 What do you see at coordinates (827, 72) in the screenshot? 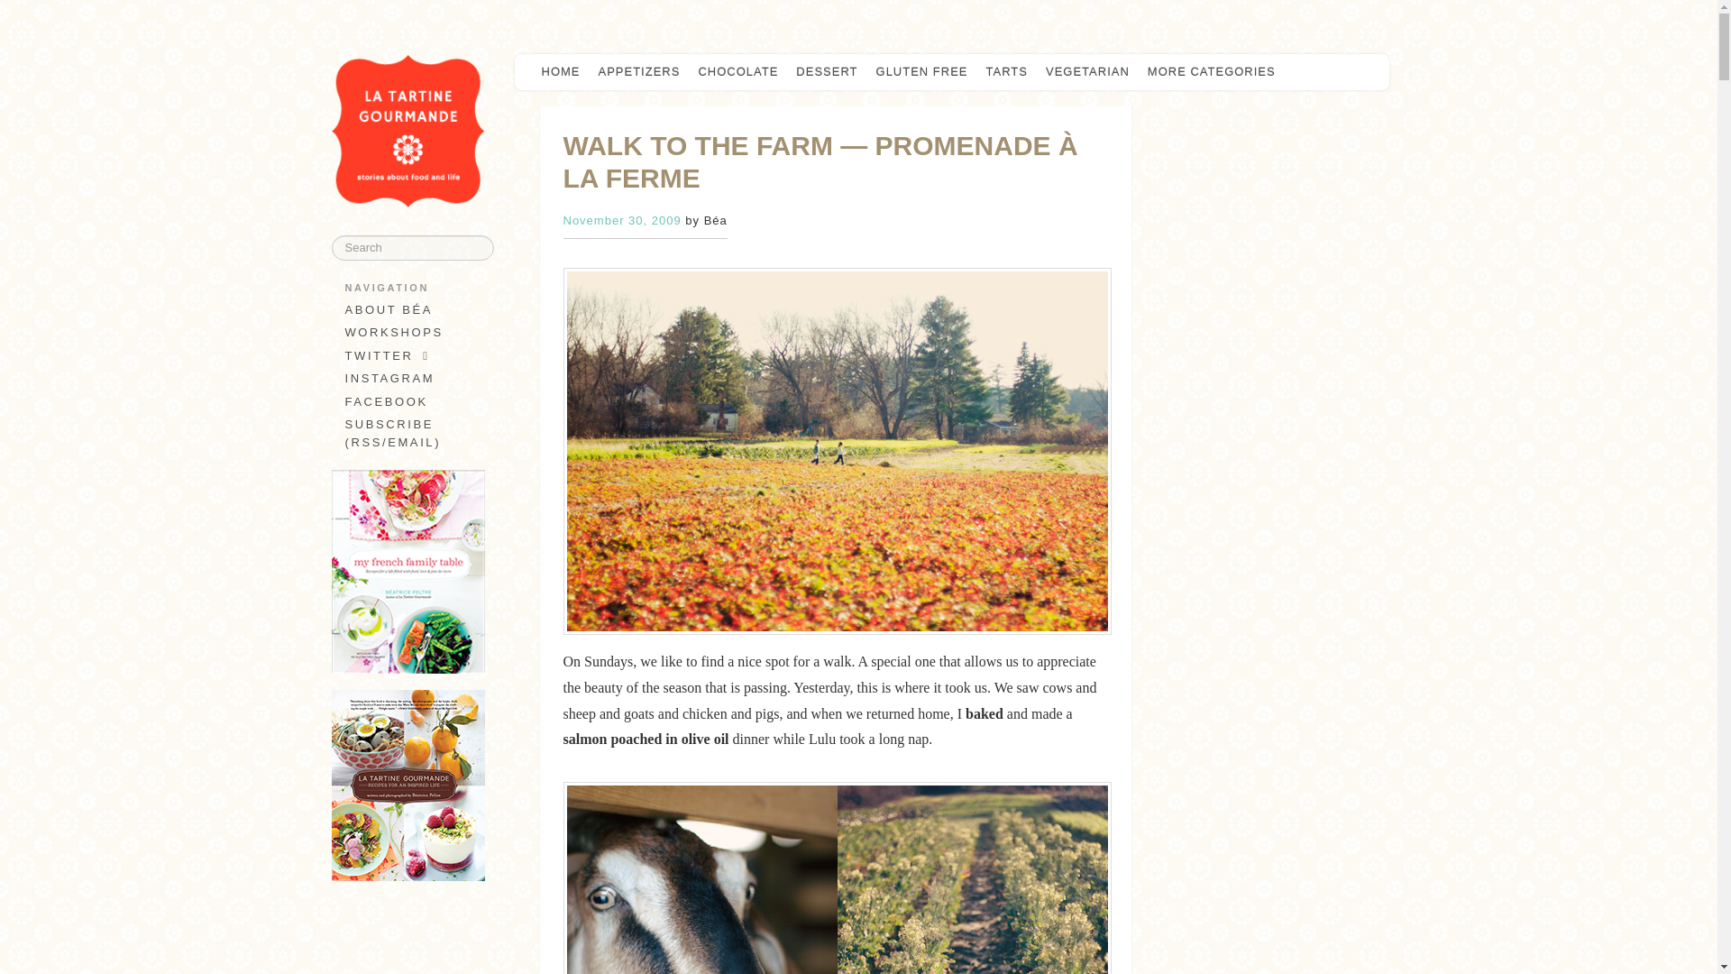
I see `DESSERT` at bounding box center [827, 72].